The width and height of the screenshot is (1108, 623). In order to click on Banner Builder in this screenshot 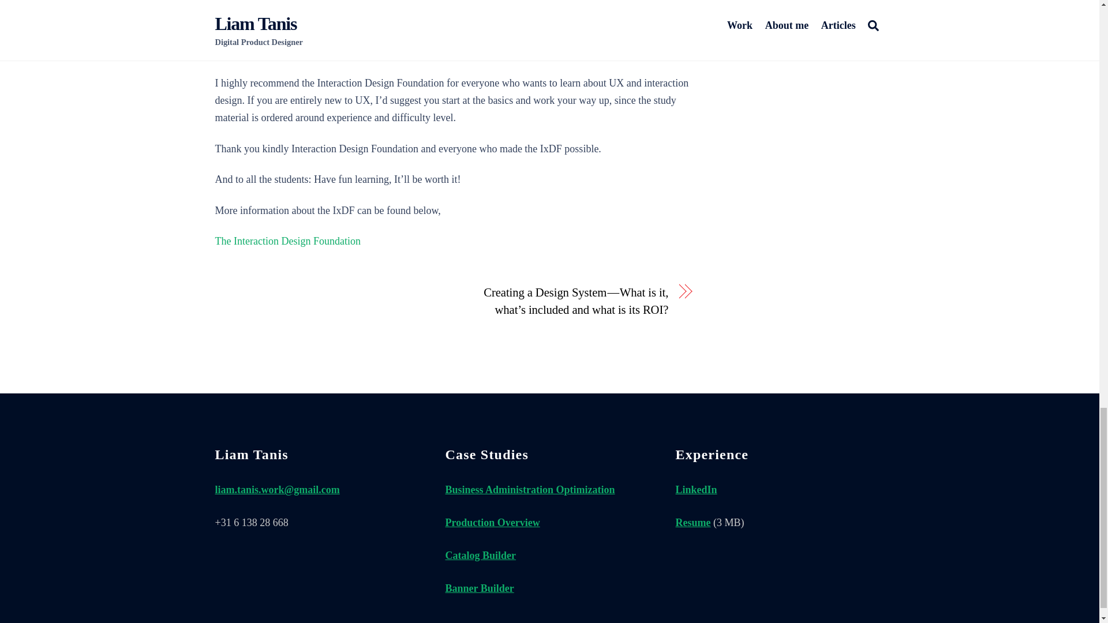, I will do `click(479, 588)`.